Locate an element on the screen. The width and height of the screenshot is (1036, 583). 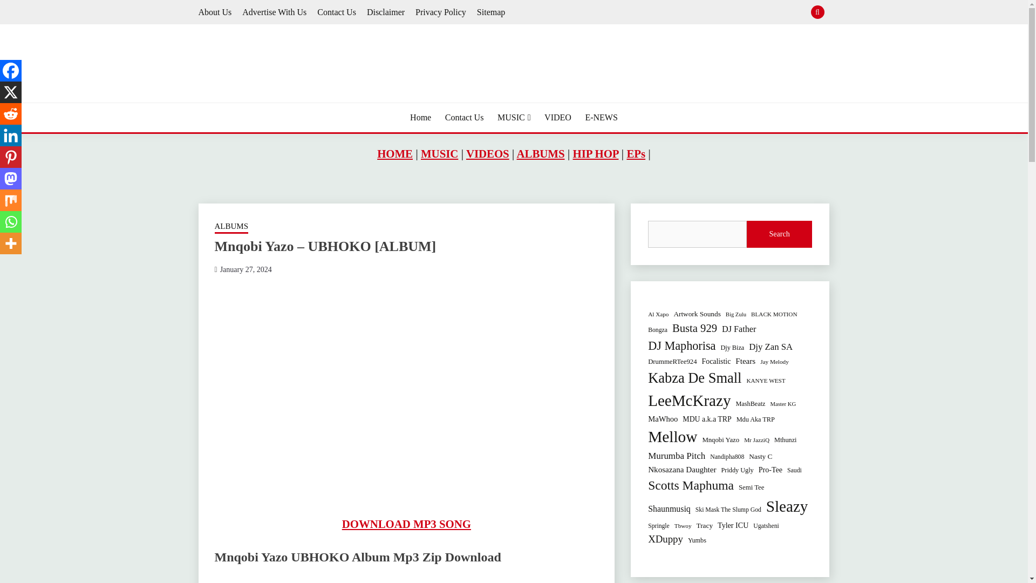
Disclaimer is located at coordinates (385, 12).